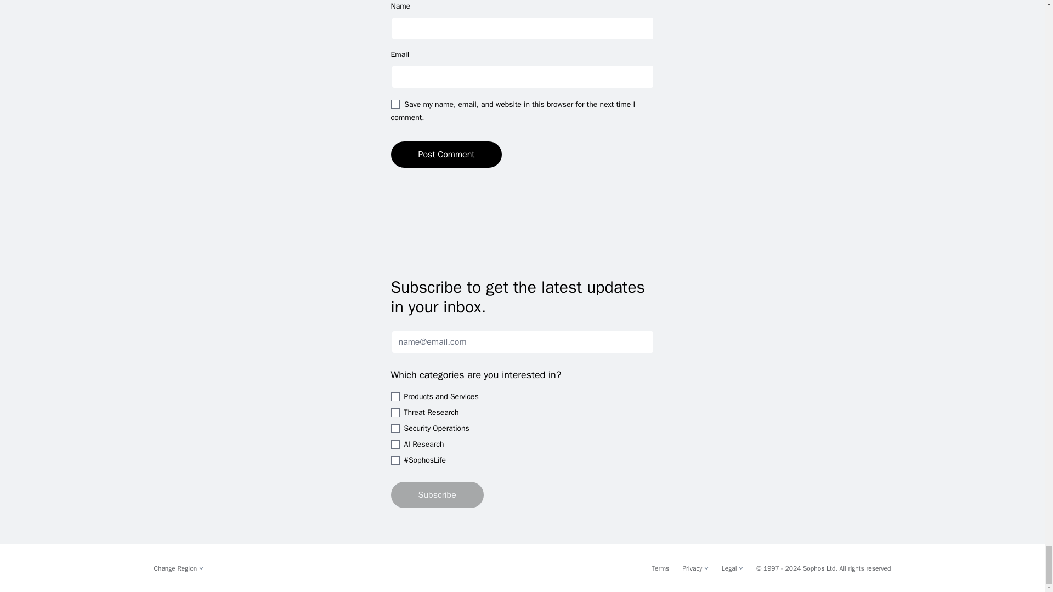  What do you see at coordinates (446, 155) in the screenshot?
I see `Post Comment` at bounding box center [446, 155].